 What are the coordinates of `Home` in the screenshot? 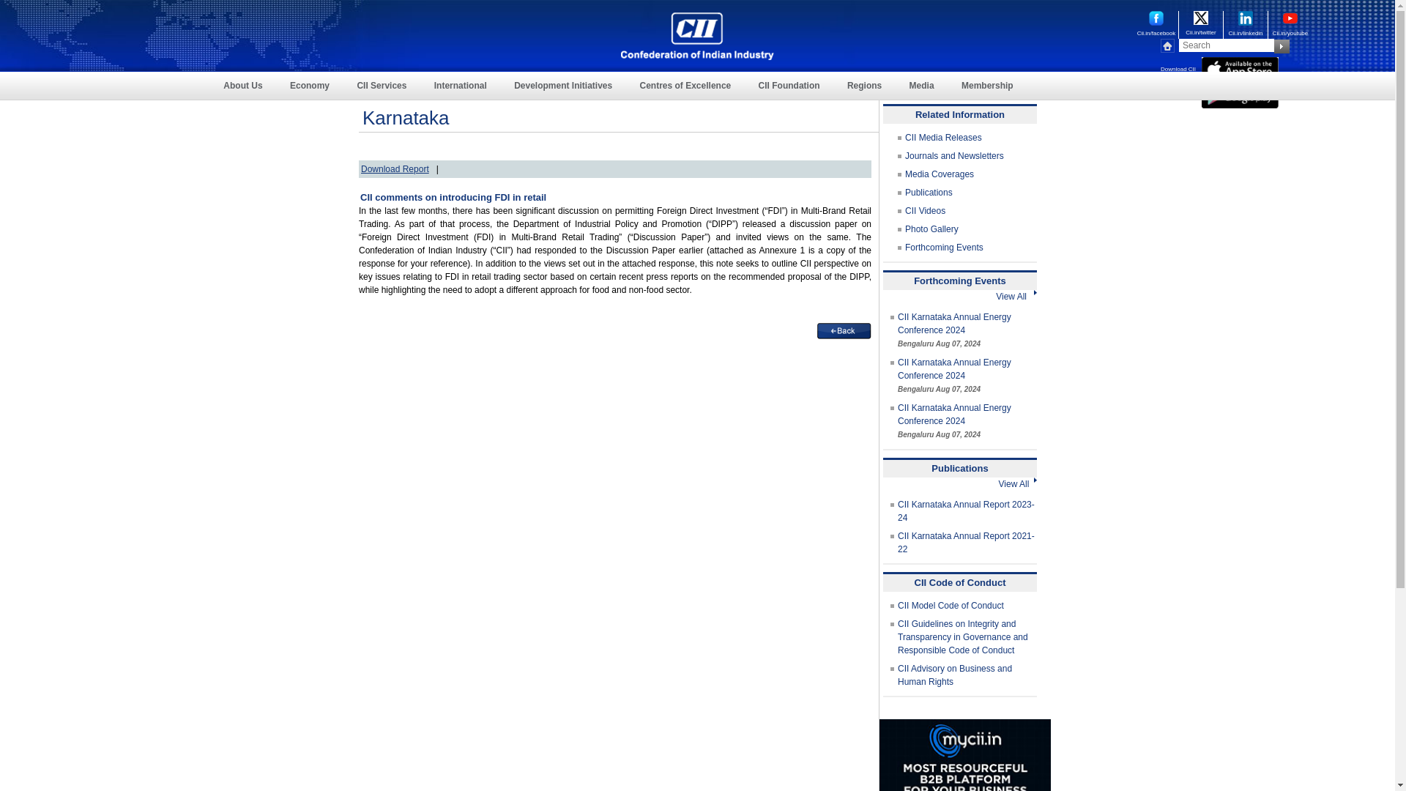 It's located at (1170, 45).